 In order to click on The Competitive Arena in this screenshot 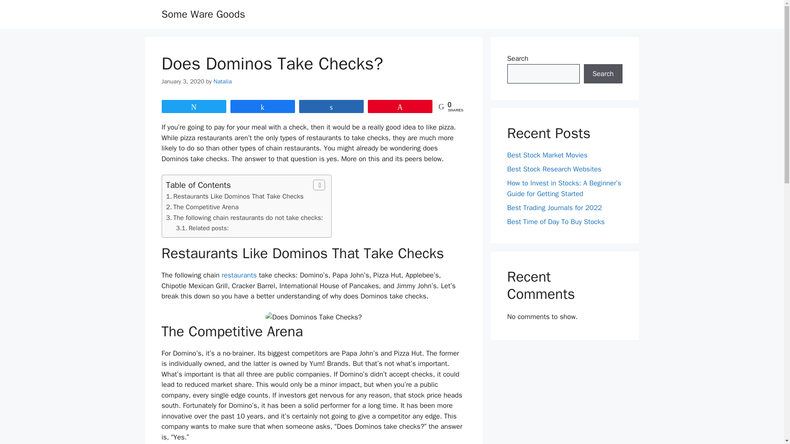, I will do `click(222, 81)`.